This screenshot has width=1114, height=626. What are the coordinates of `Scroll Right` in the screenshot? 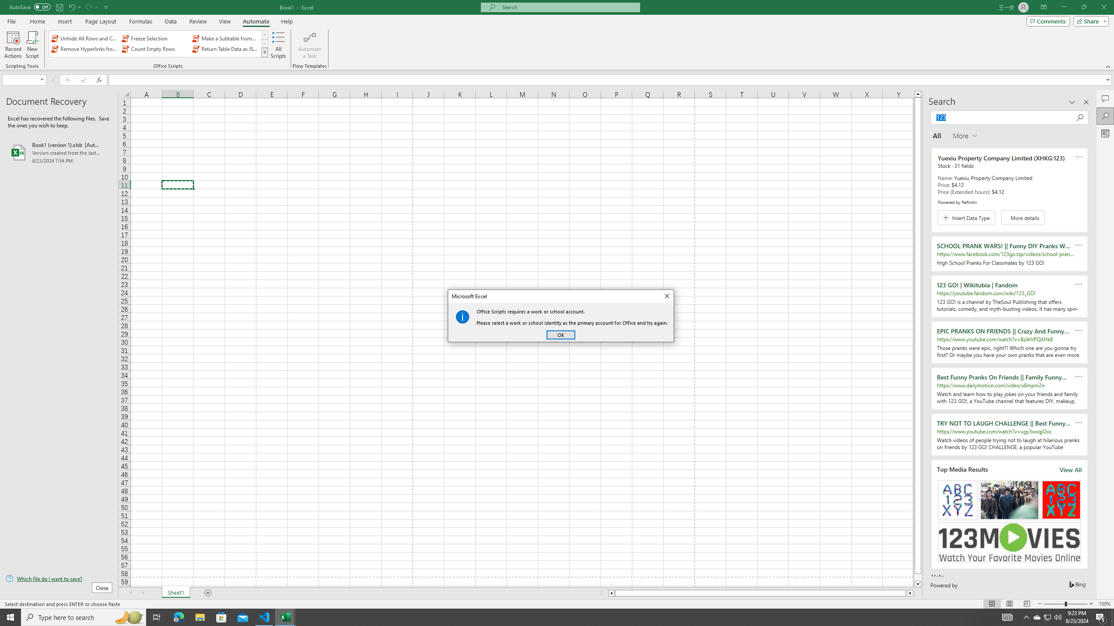 It's located at (143, 593).